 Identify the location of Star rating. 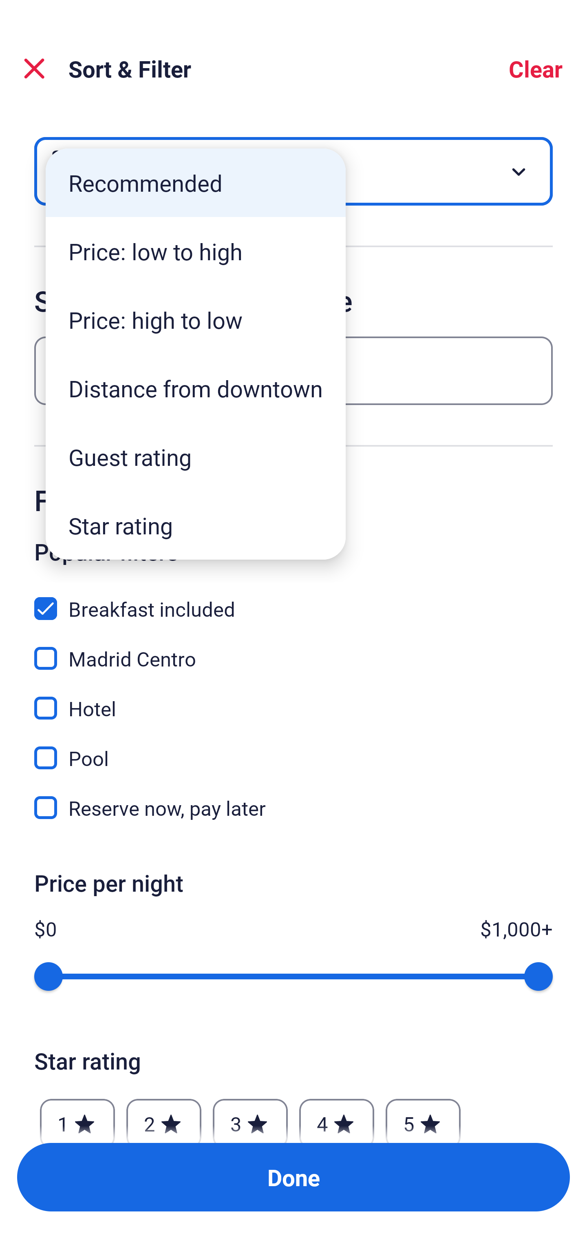
(196, 525).